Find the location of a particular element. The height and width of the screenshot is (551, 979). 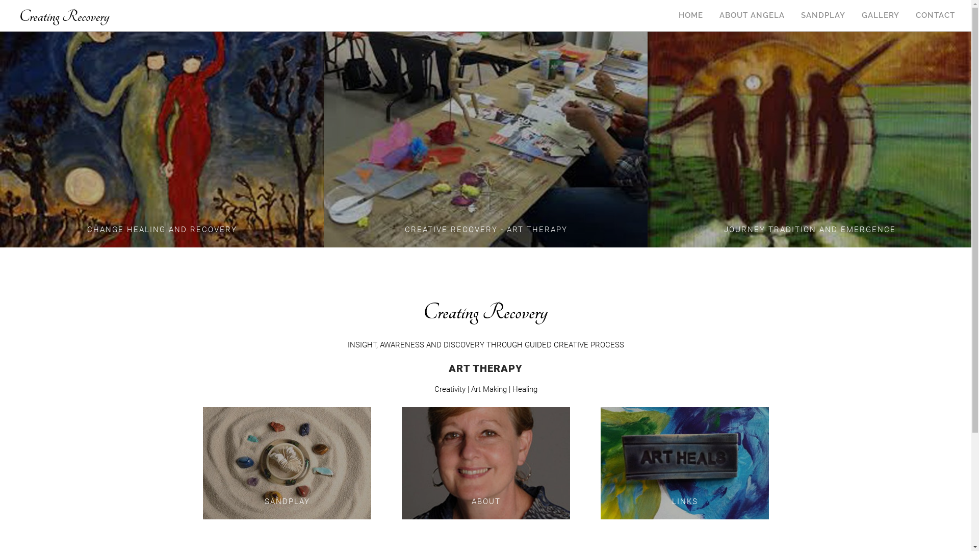

CHANGE HEALING AND RECOVERY is located at coordinates (162, 139).